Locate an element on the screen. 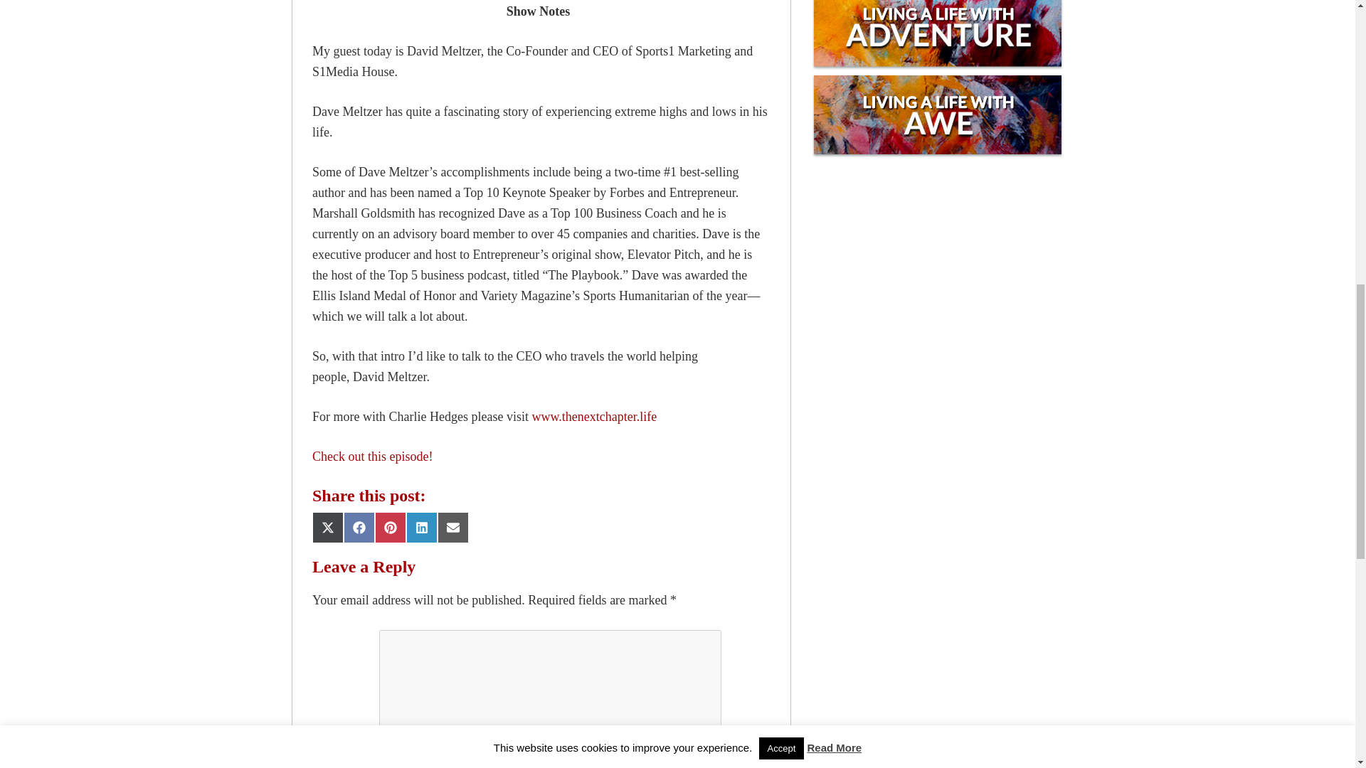 Image resolution: width=1366 pixels, height=768 pixels. Share on Pinterest is located at coordinates (390, 528).